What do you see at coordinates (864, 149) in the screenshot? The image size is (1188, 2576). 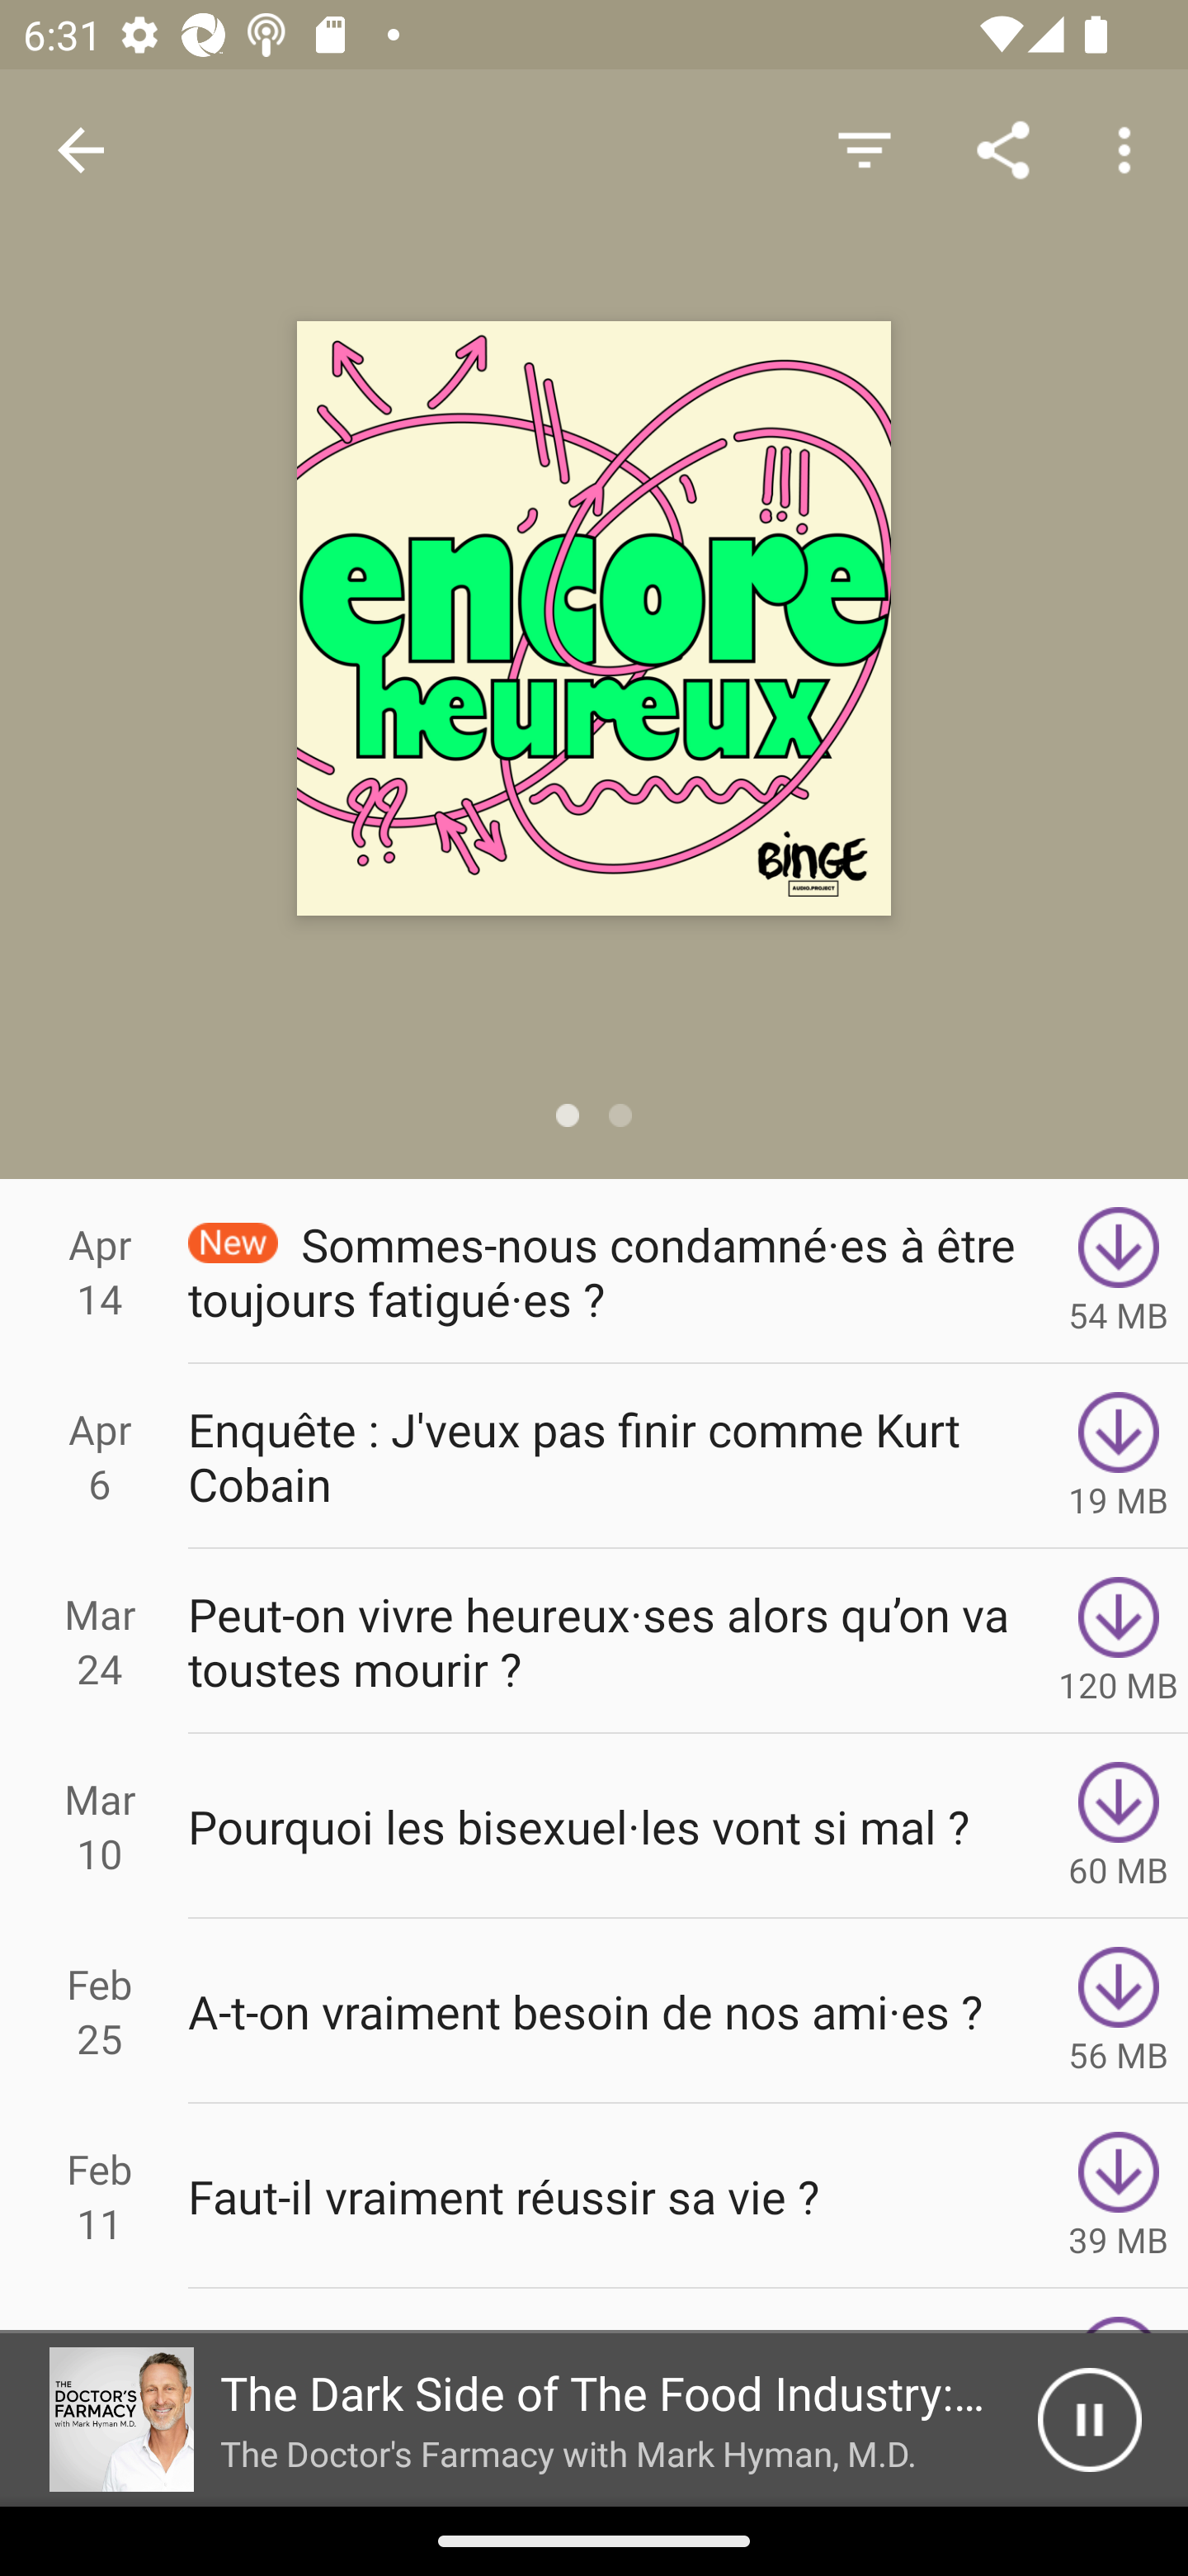 I see `Hide Episodes` at bounding box center [864, 149].